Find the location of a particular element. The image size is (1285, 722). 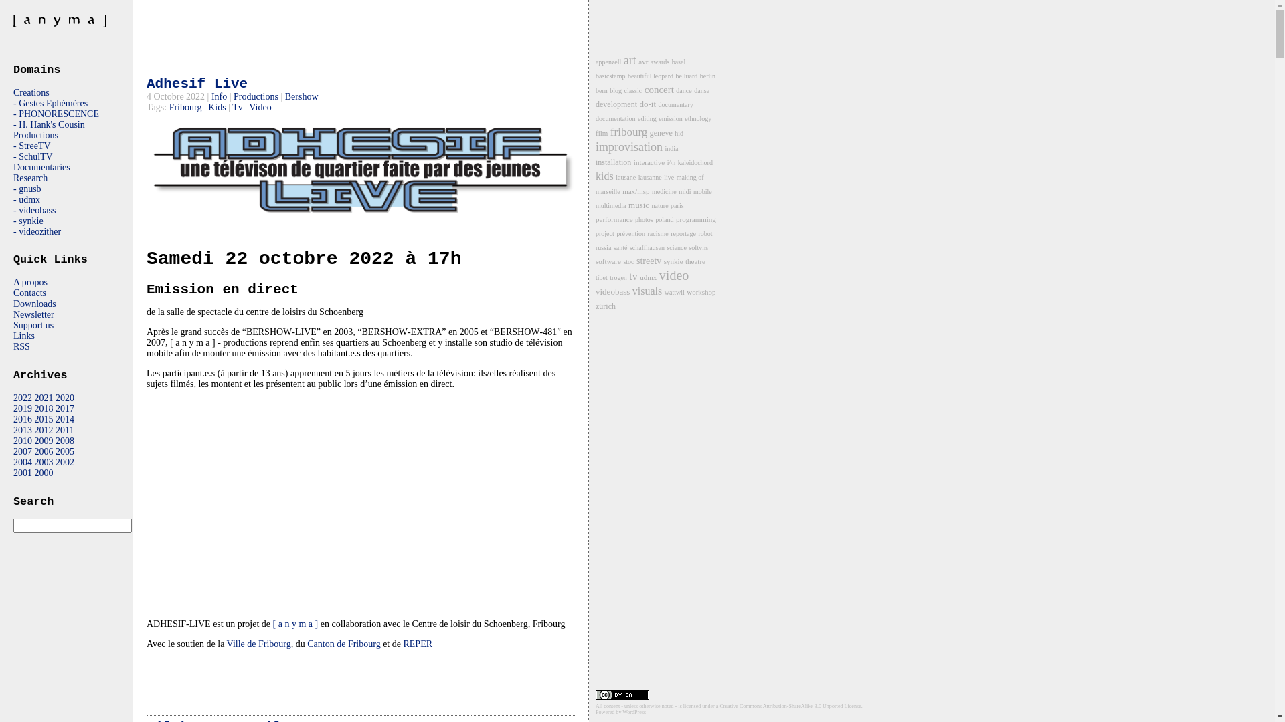

streetv is located at coordinates (649, 261).